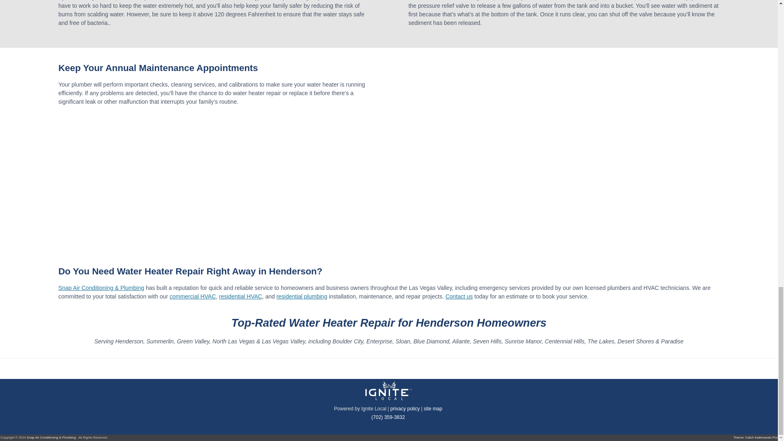  I want to click on site map, so click(433, 408).